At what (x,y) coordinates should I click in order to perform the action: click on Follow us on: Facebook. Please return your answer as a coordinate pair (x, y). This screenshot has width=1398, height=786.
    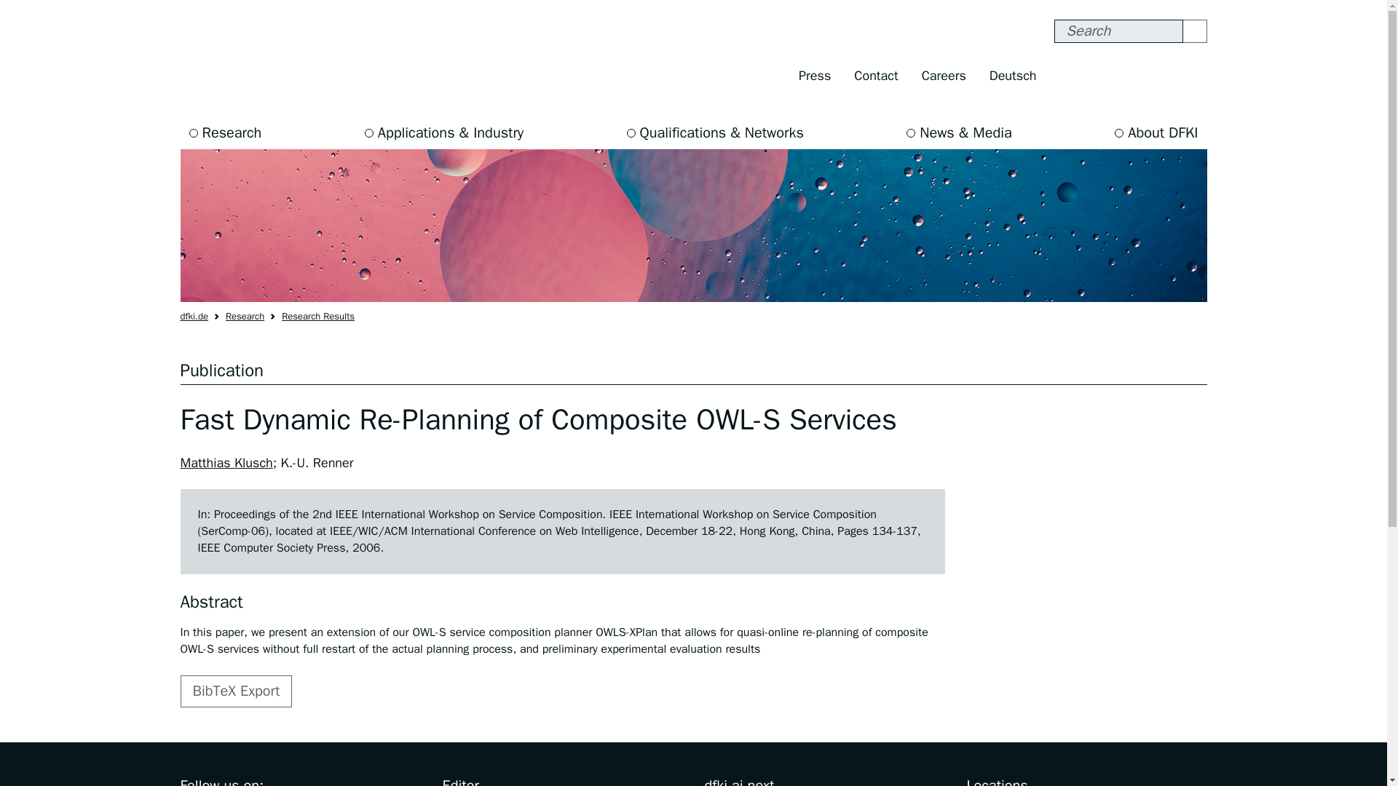
    Looking at the image, I should click on (1069, 76).